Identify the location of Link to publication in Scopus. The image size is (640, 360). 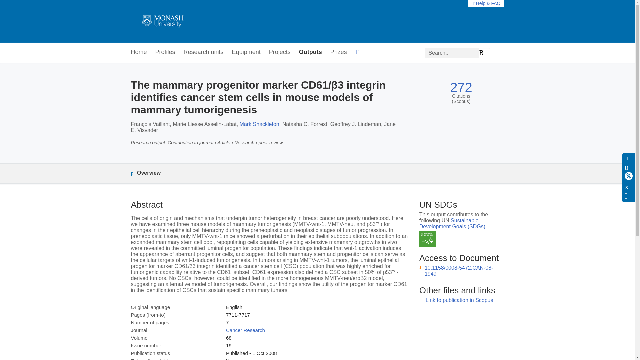
(459, 300).